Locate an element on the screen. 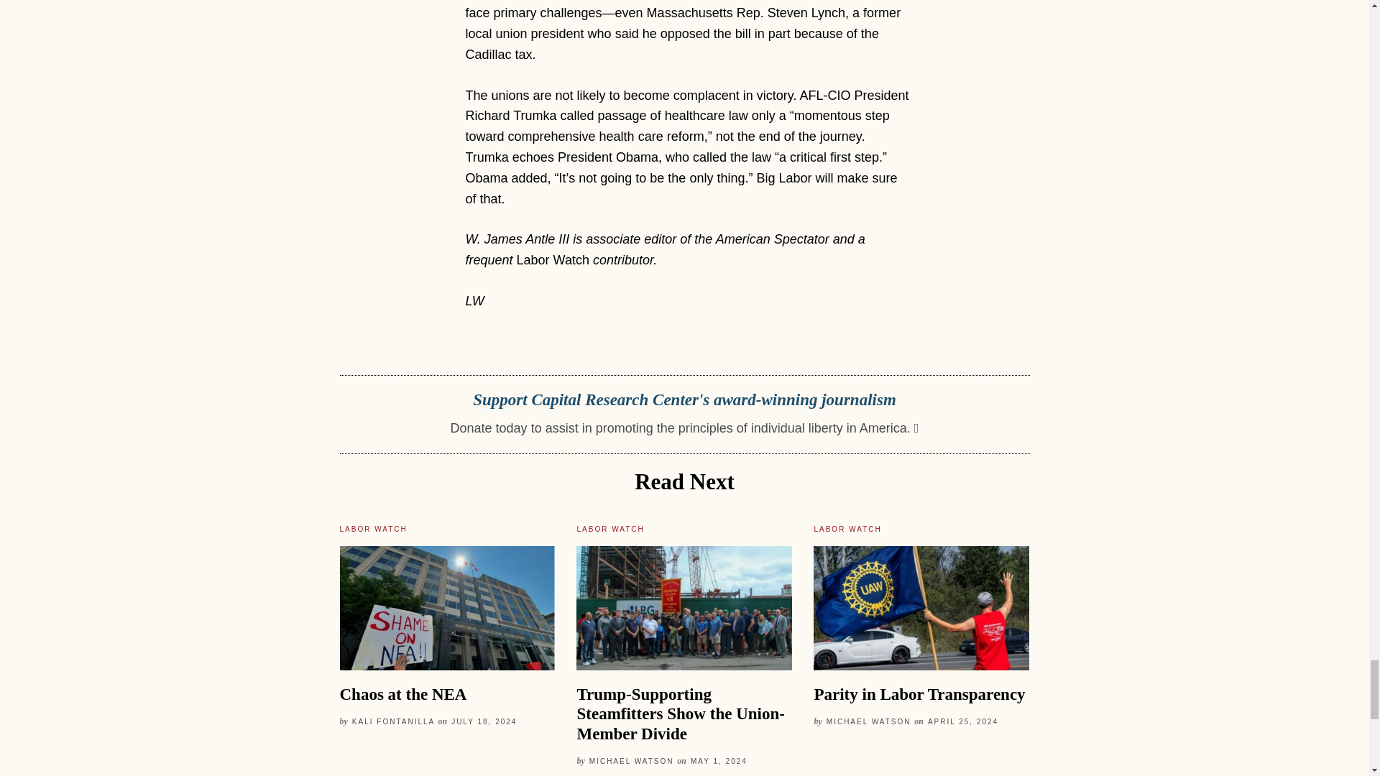 This screenshot has height=776, width=1380. LABOR WATCH is located at coordinates (847, 529).